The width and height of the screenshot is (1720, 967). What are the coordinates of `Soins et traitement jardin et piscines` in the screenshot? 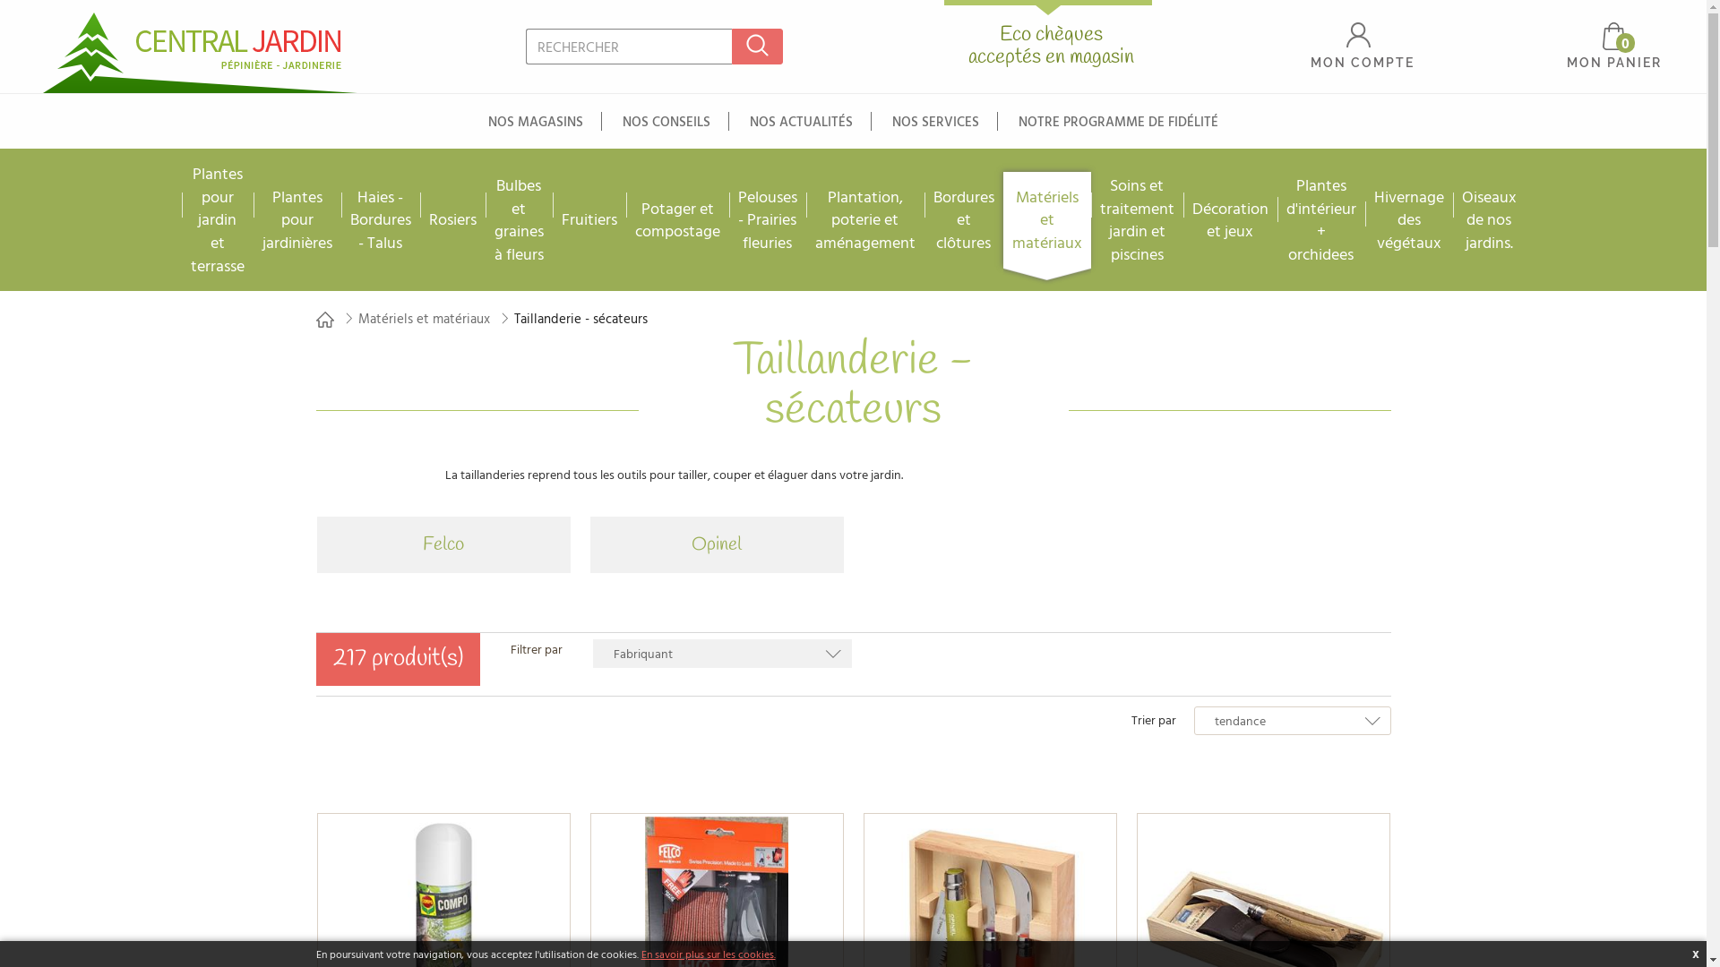 It's located at (1138, 219).